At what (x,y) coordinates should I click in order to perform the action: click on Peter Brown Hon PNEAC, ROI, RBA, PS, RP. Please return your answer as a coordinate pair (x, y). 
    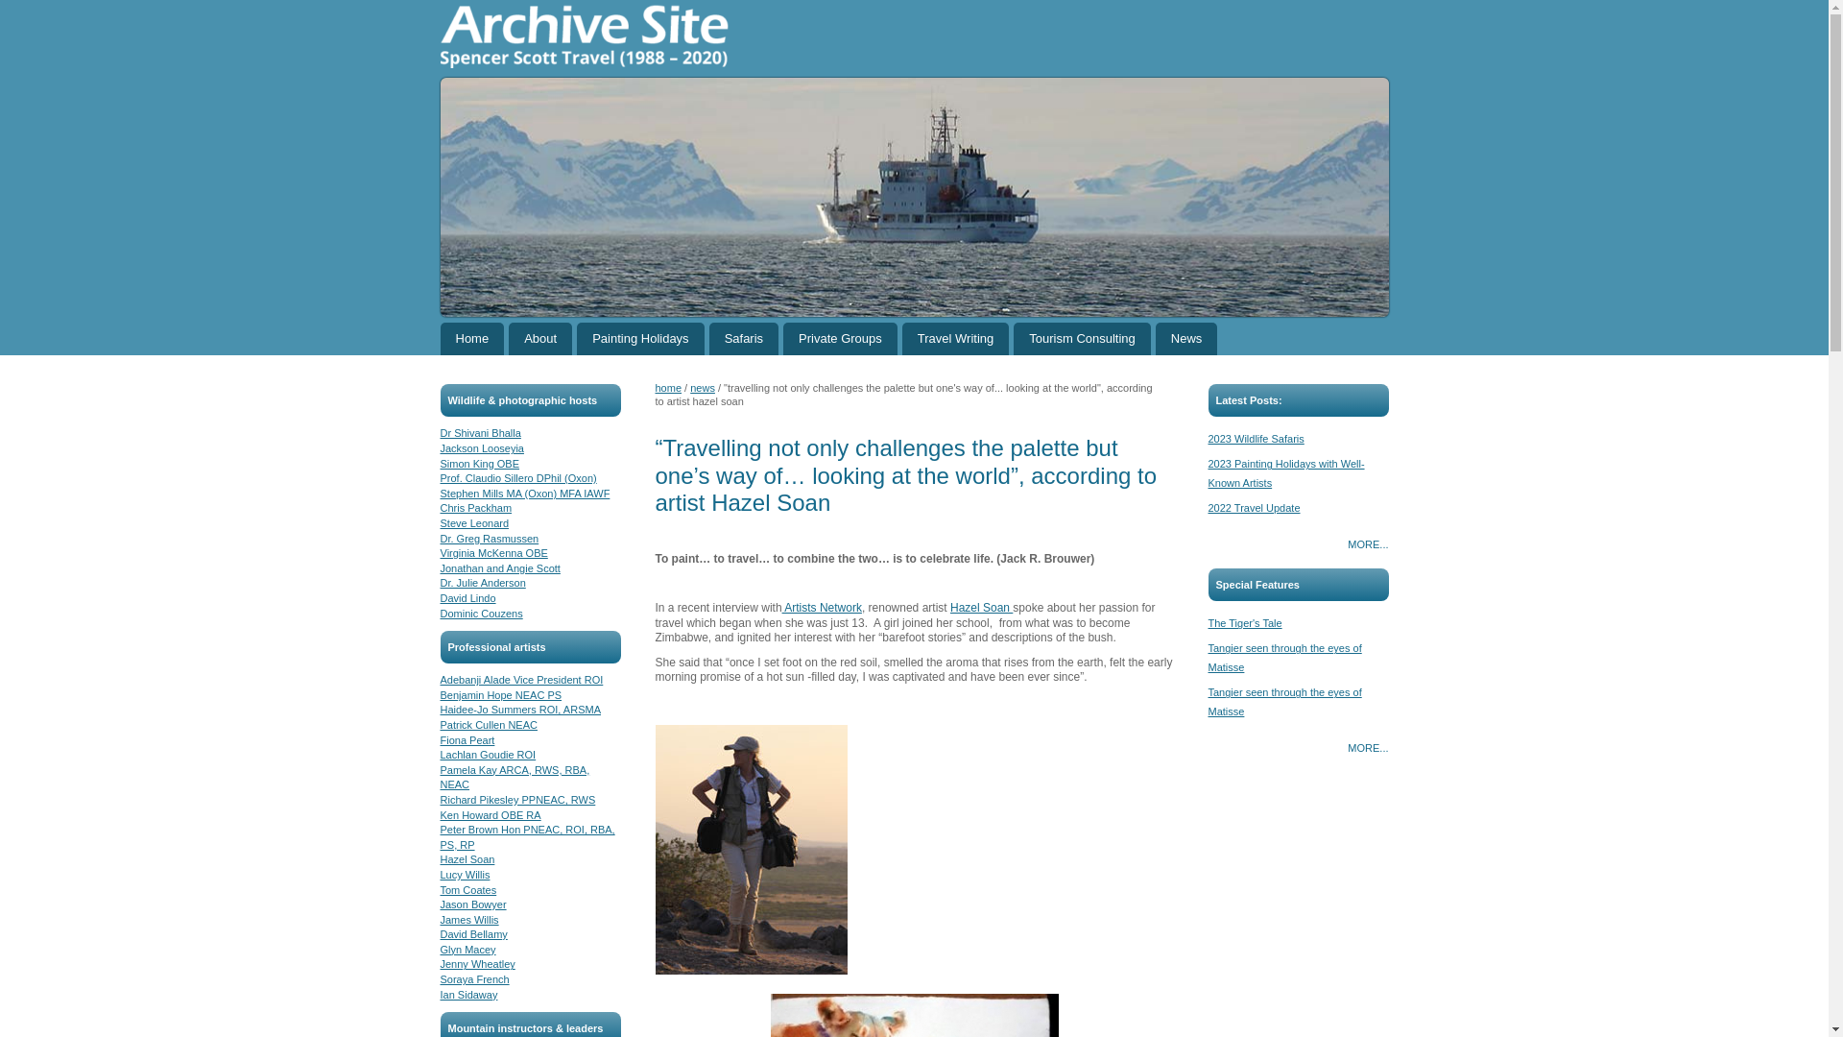
    Looking at the image, I should click on (526, 836).